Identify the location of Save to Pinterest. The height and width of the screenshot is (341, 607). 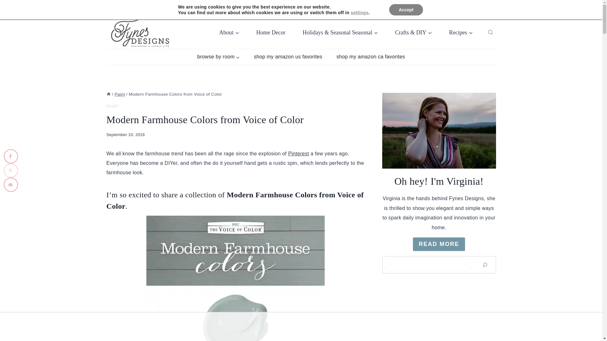
(11, 170).